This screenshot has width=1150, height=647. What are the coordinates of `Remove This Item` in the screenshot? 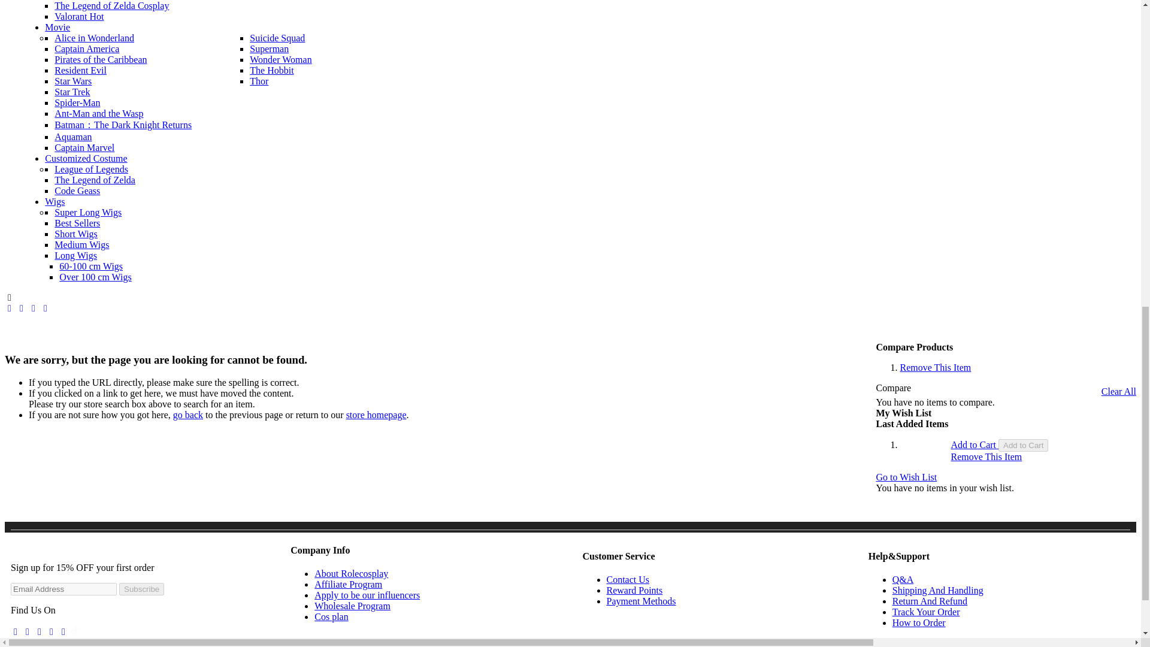 It's located at (986, 456).